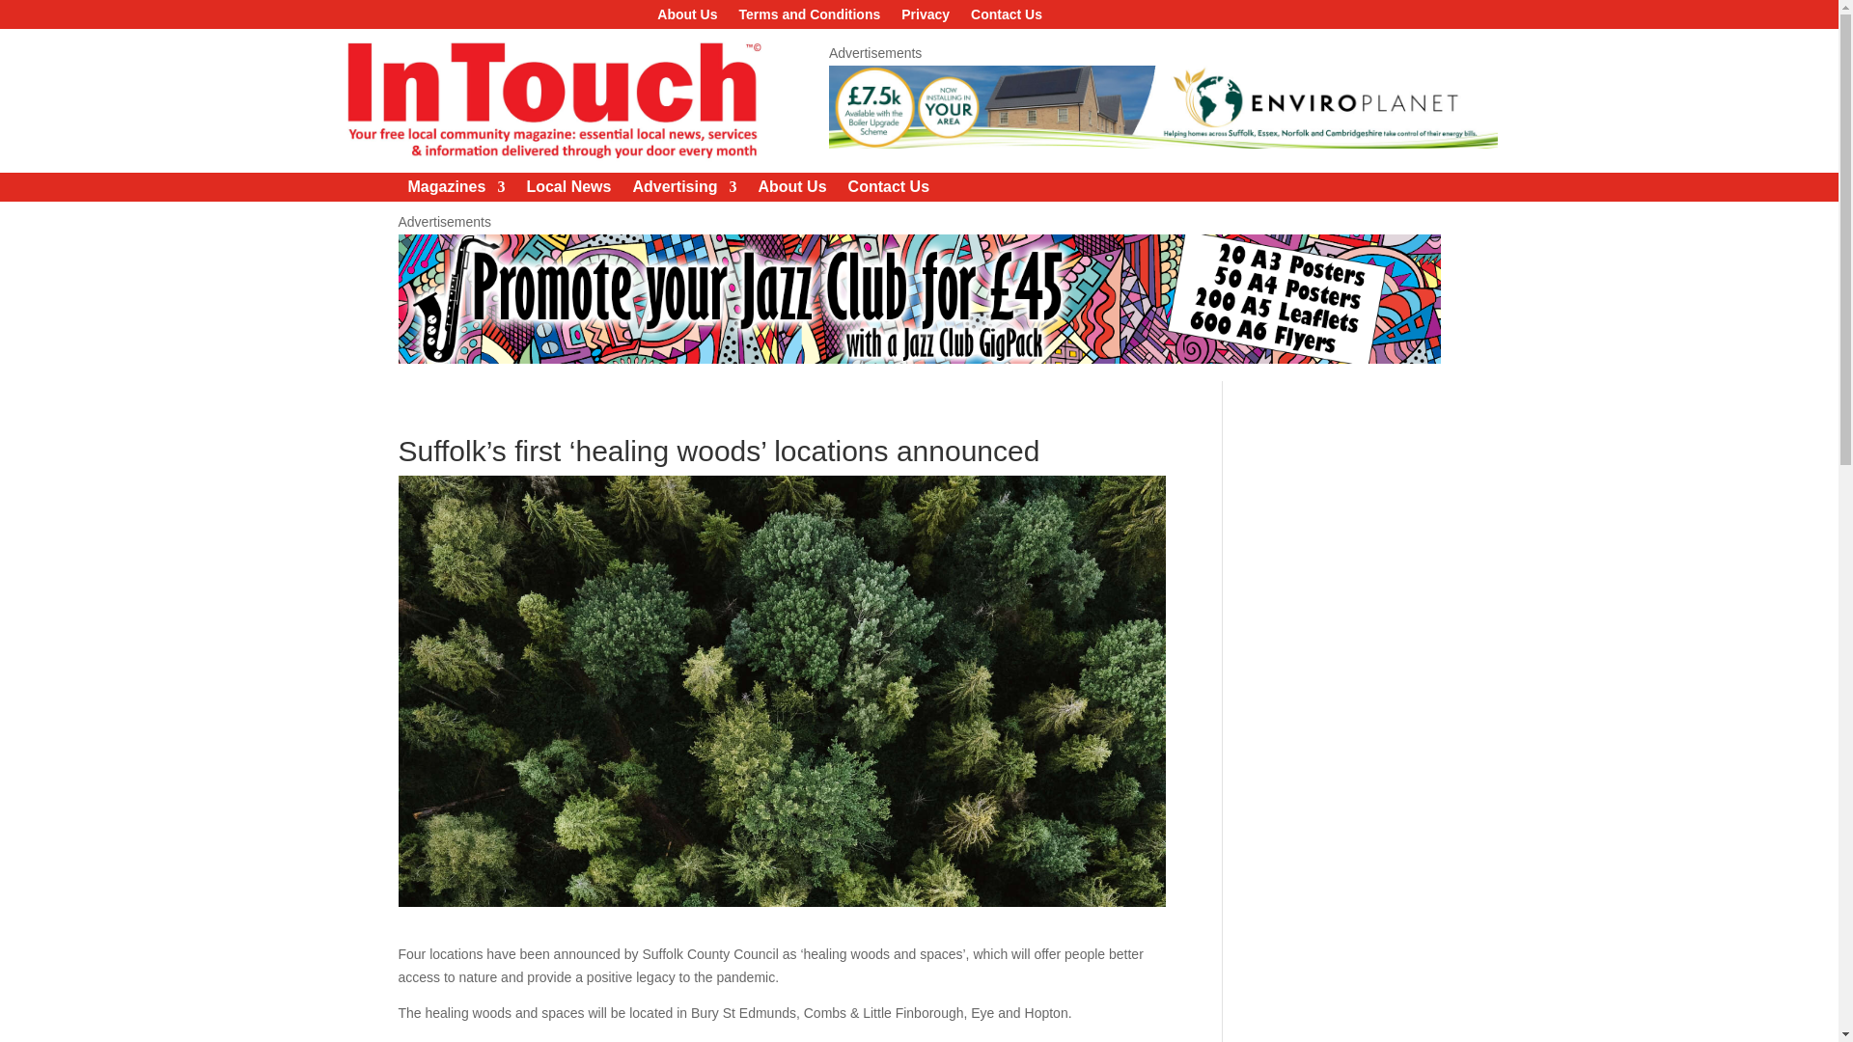 This screenshot has height=1042, width=1853. Describe the element at coordinates (811, 17) in the screenshot. I see `Terms and Conditions` at that location.